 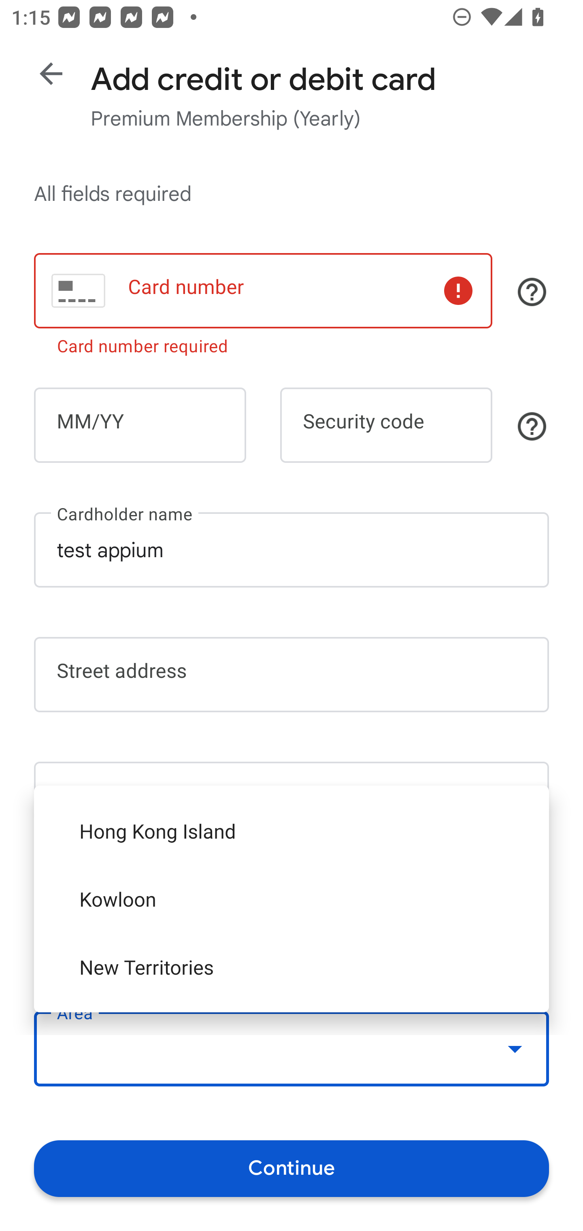 I want to click on Show dropdown menu, so click(x=515, y=1049).